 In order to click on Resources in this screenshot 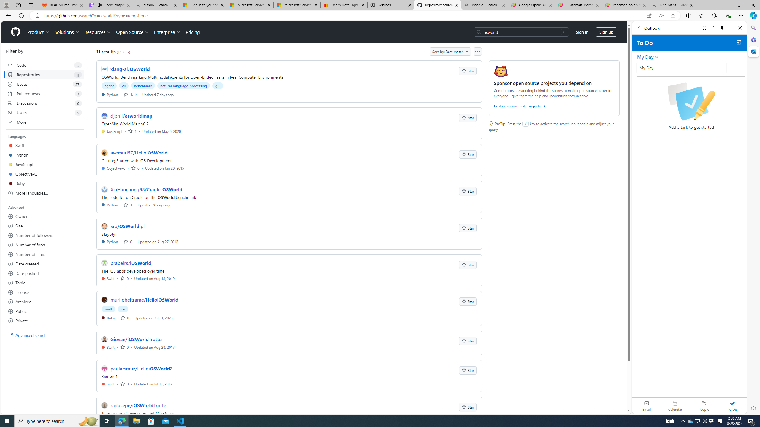, I will do `click(98, 32)`.